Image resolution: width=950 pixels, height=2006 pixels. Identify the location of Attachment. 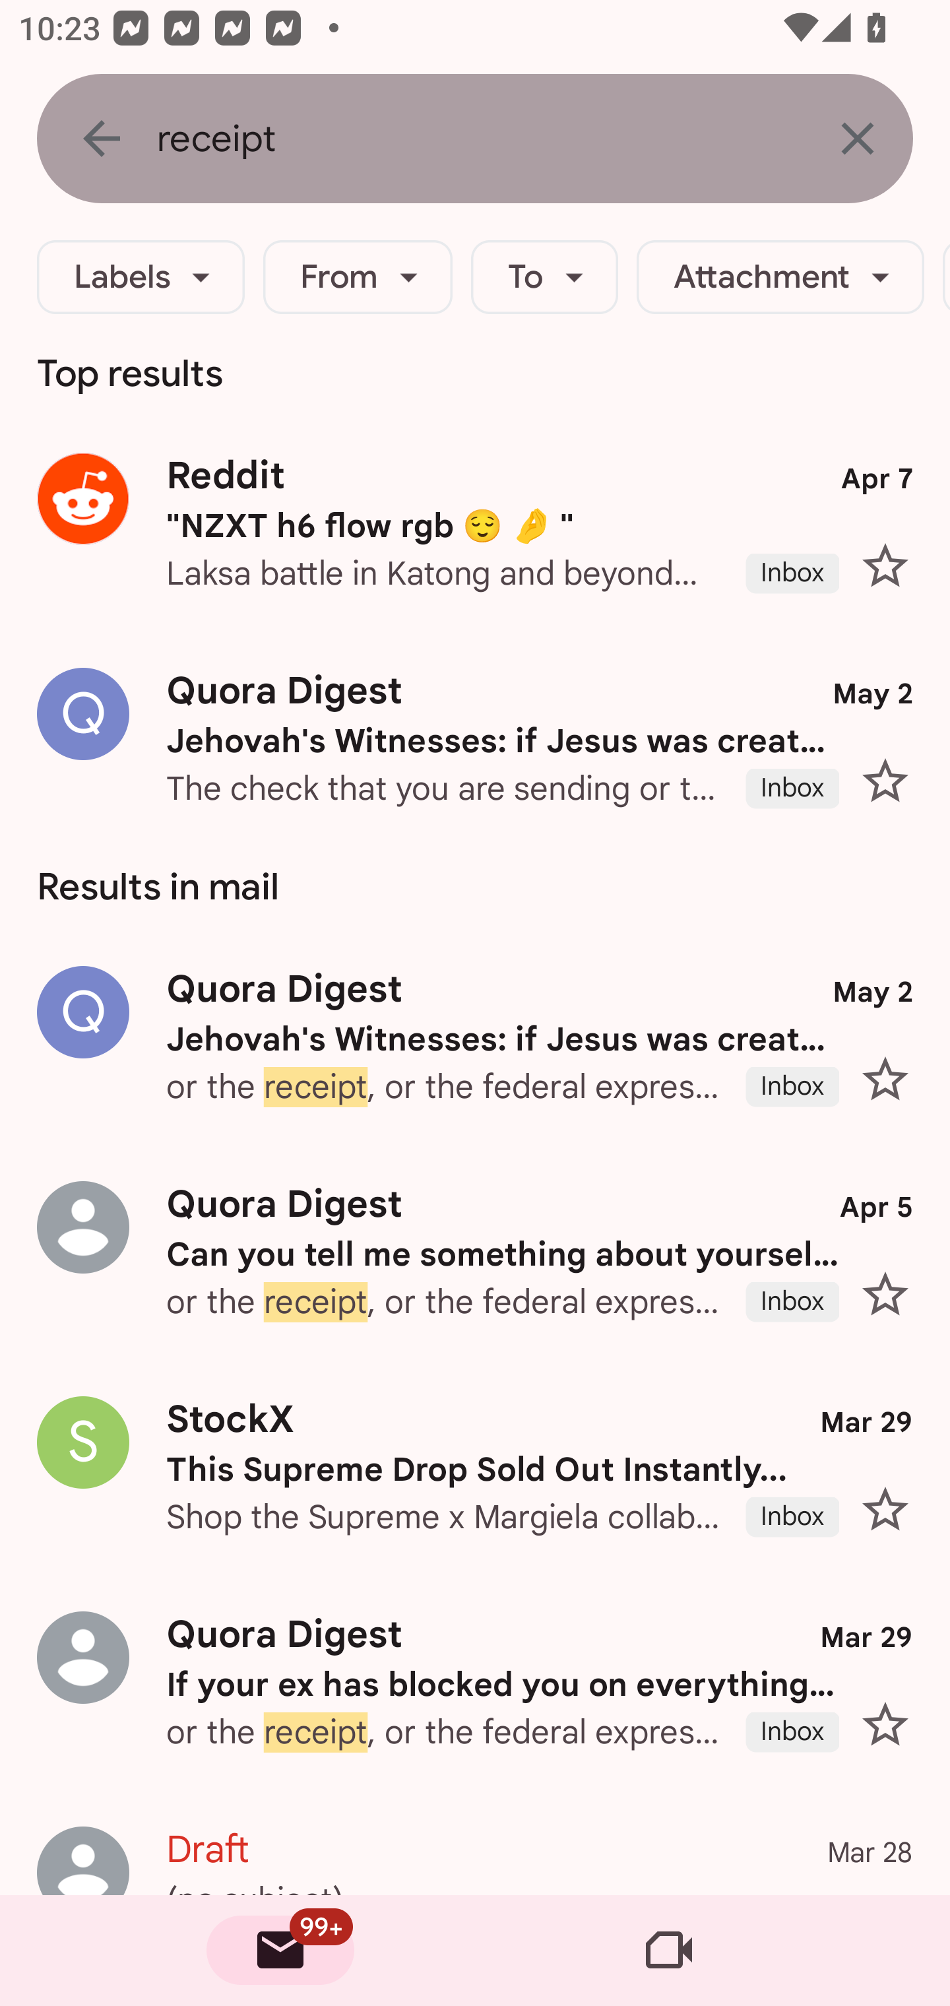
(780, 277).